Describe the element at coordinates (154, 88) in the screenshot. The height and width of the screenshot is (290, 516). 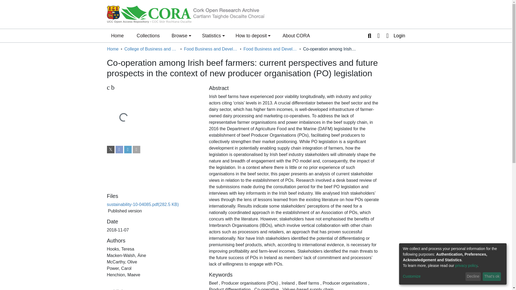
I see `Browse` at that location.